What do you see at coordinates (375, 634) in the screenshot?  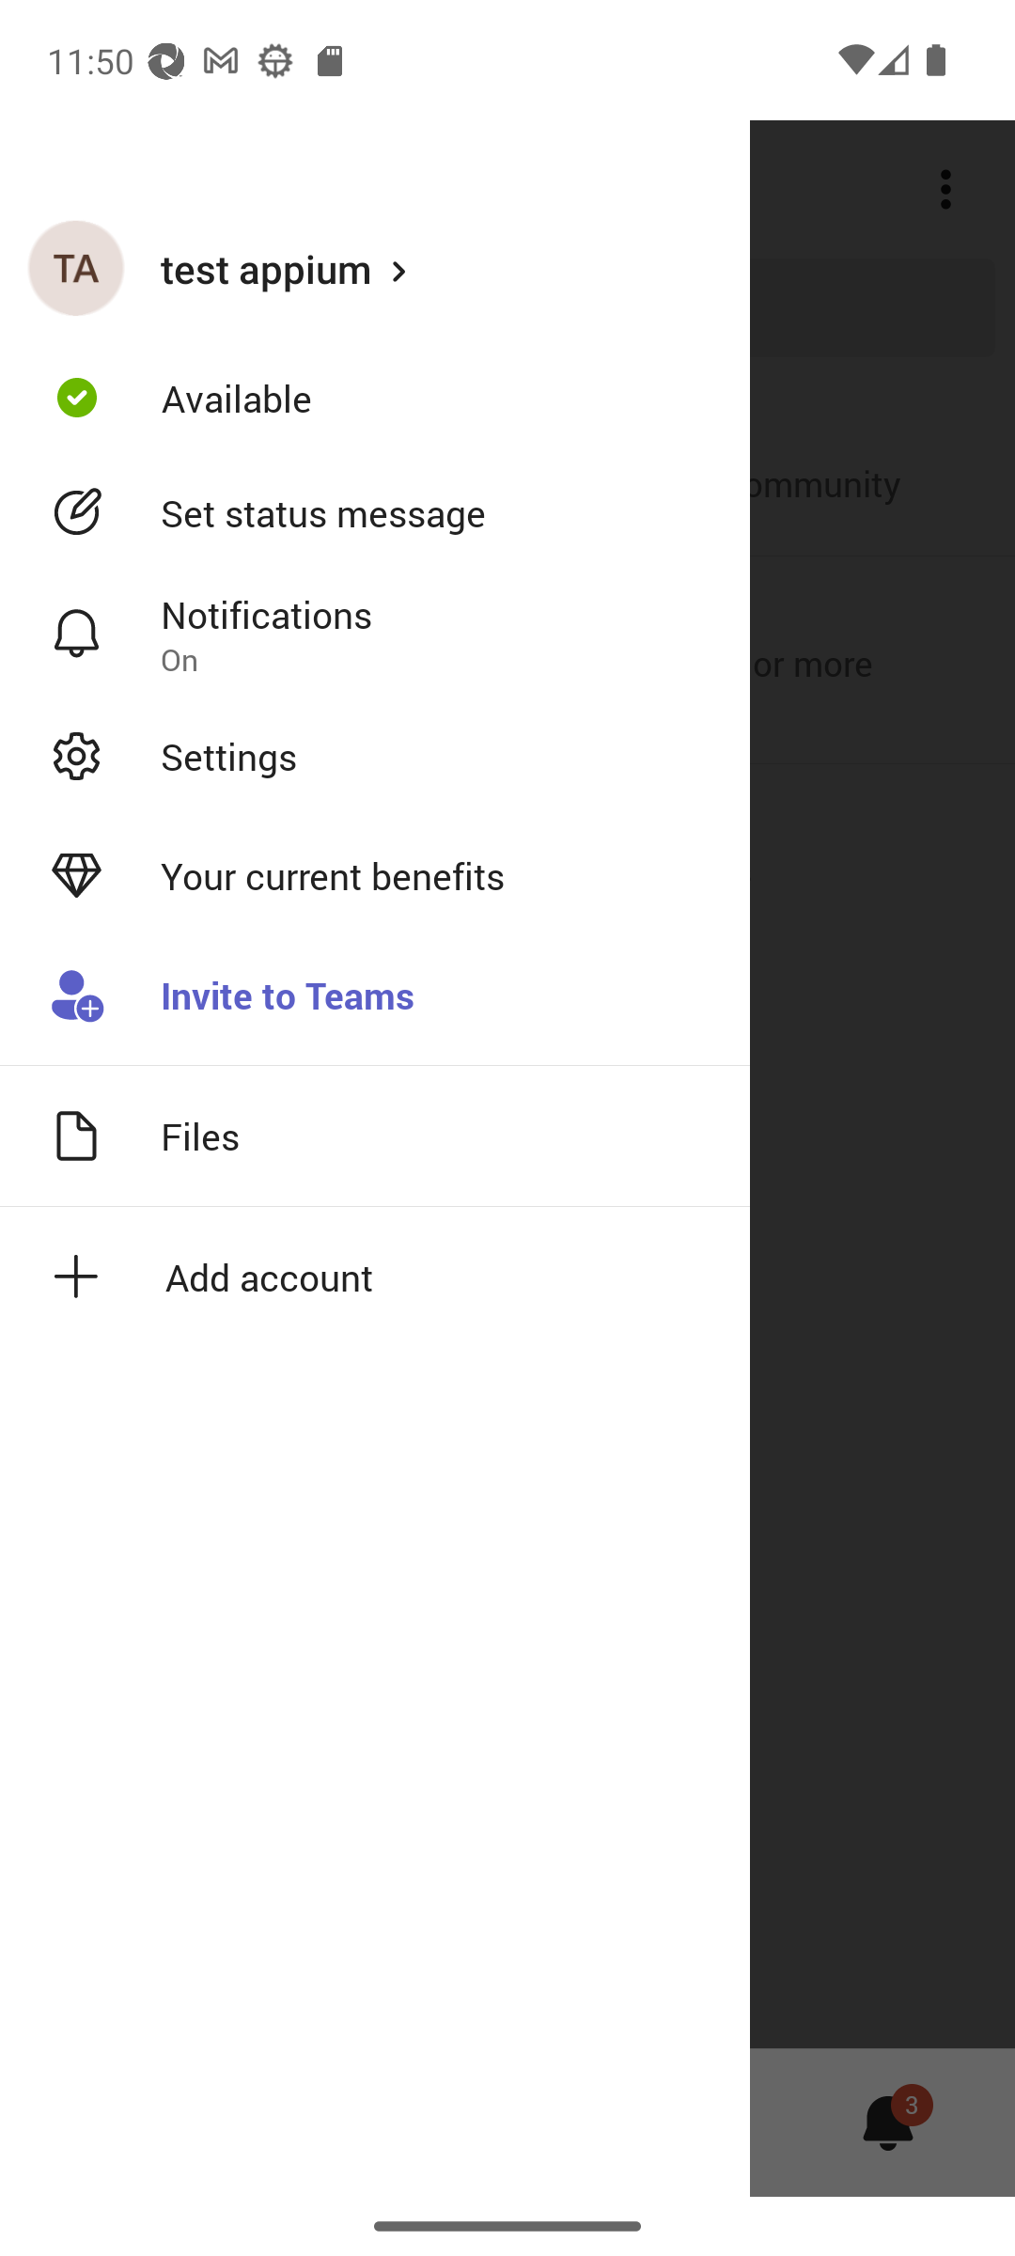 I see `Notifications Notification settings On` at bounding box center [375, 634].